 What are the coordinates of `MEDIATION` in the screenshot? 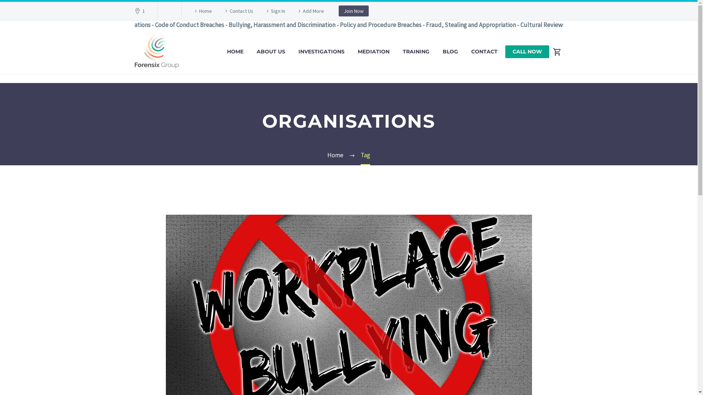 It's located at (373, 52).